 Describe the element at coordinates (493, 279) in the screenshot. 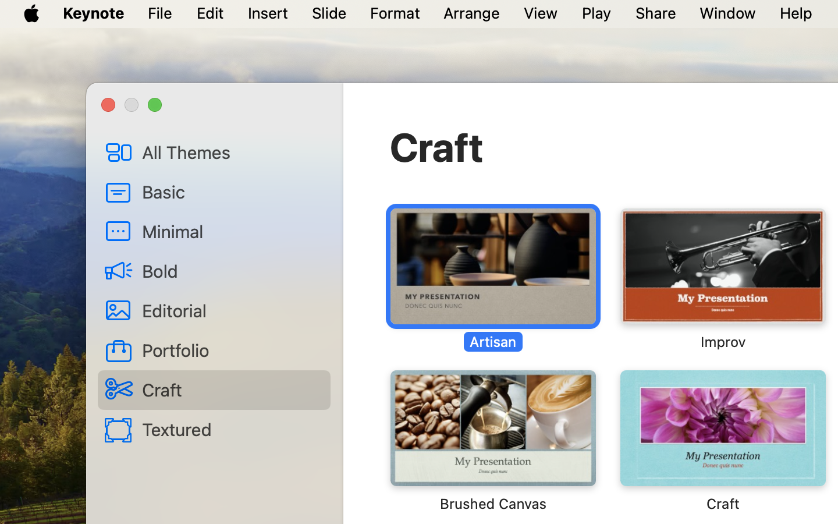

I see `‎⁨Artisan⁩` at that location.